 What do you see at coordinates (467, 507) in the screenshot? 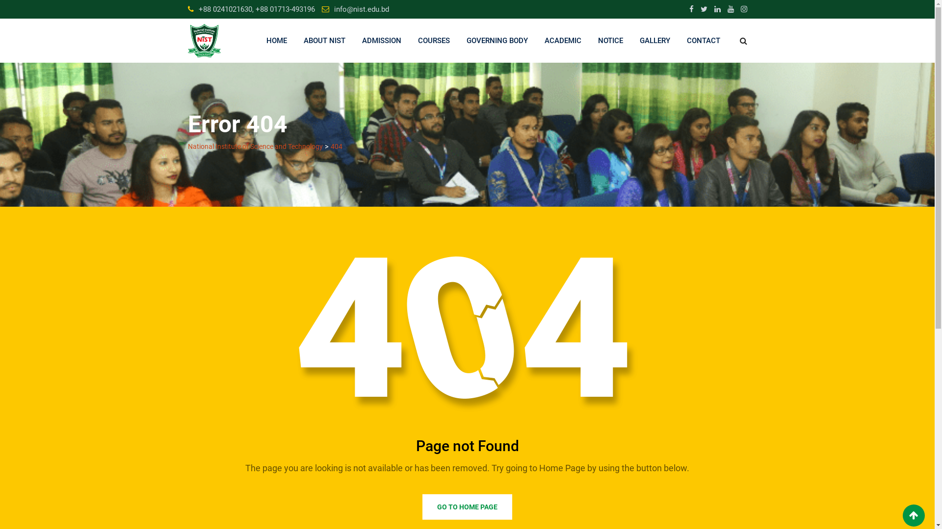
I see `GO TO HOME PAGE` at bounding box center [467, 507].